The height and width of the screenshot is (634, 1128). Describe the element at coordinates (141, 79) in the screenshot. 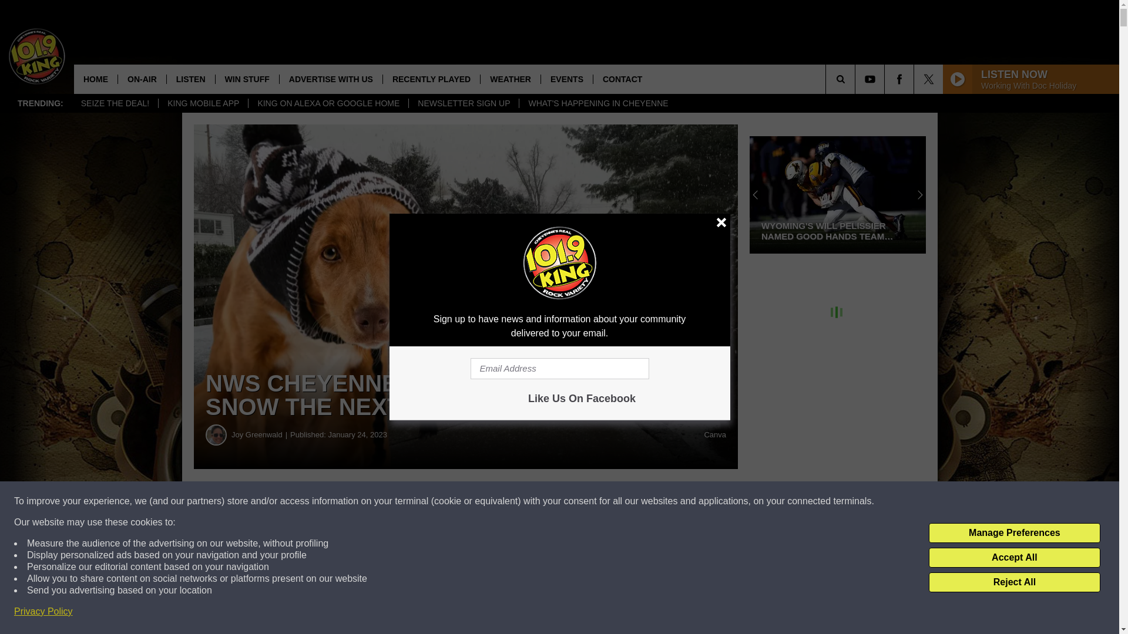

I see `ON-AIR` at that location.